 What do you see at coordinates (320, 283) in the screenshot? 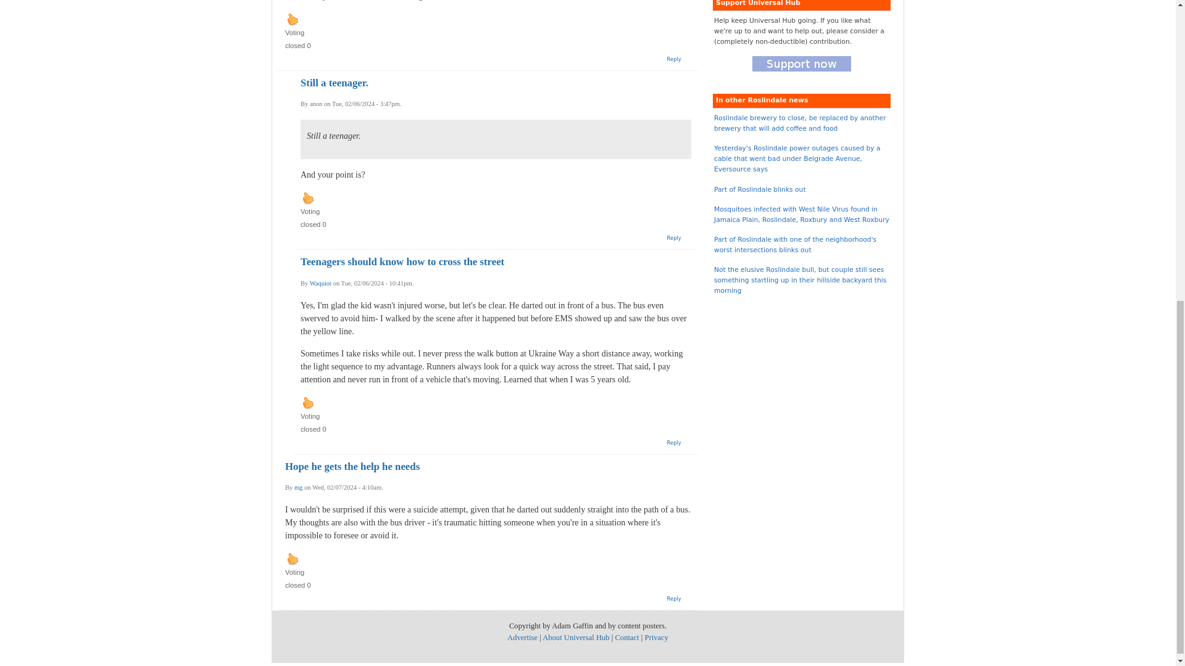
I see `View user profile.` at bounding box center [320, 283].